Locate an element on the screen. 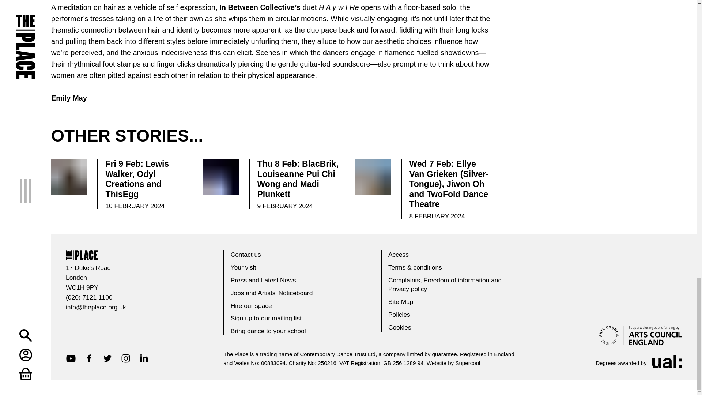  Your visit is located at coordinates (244, 267).